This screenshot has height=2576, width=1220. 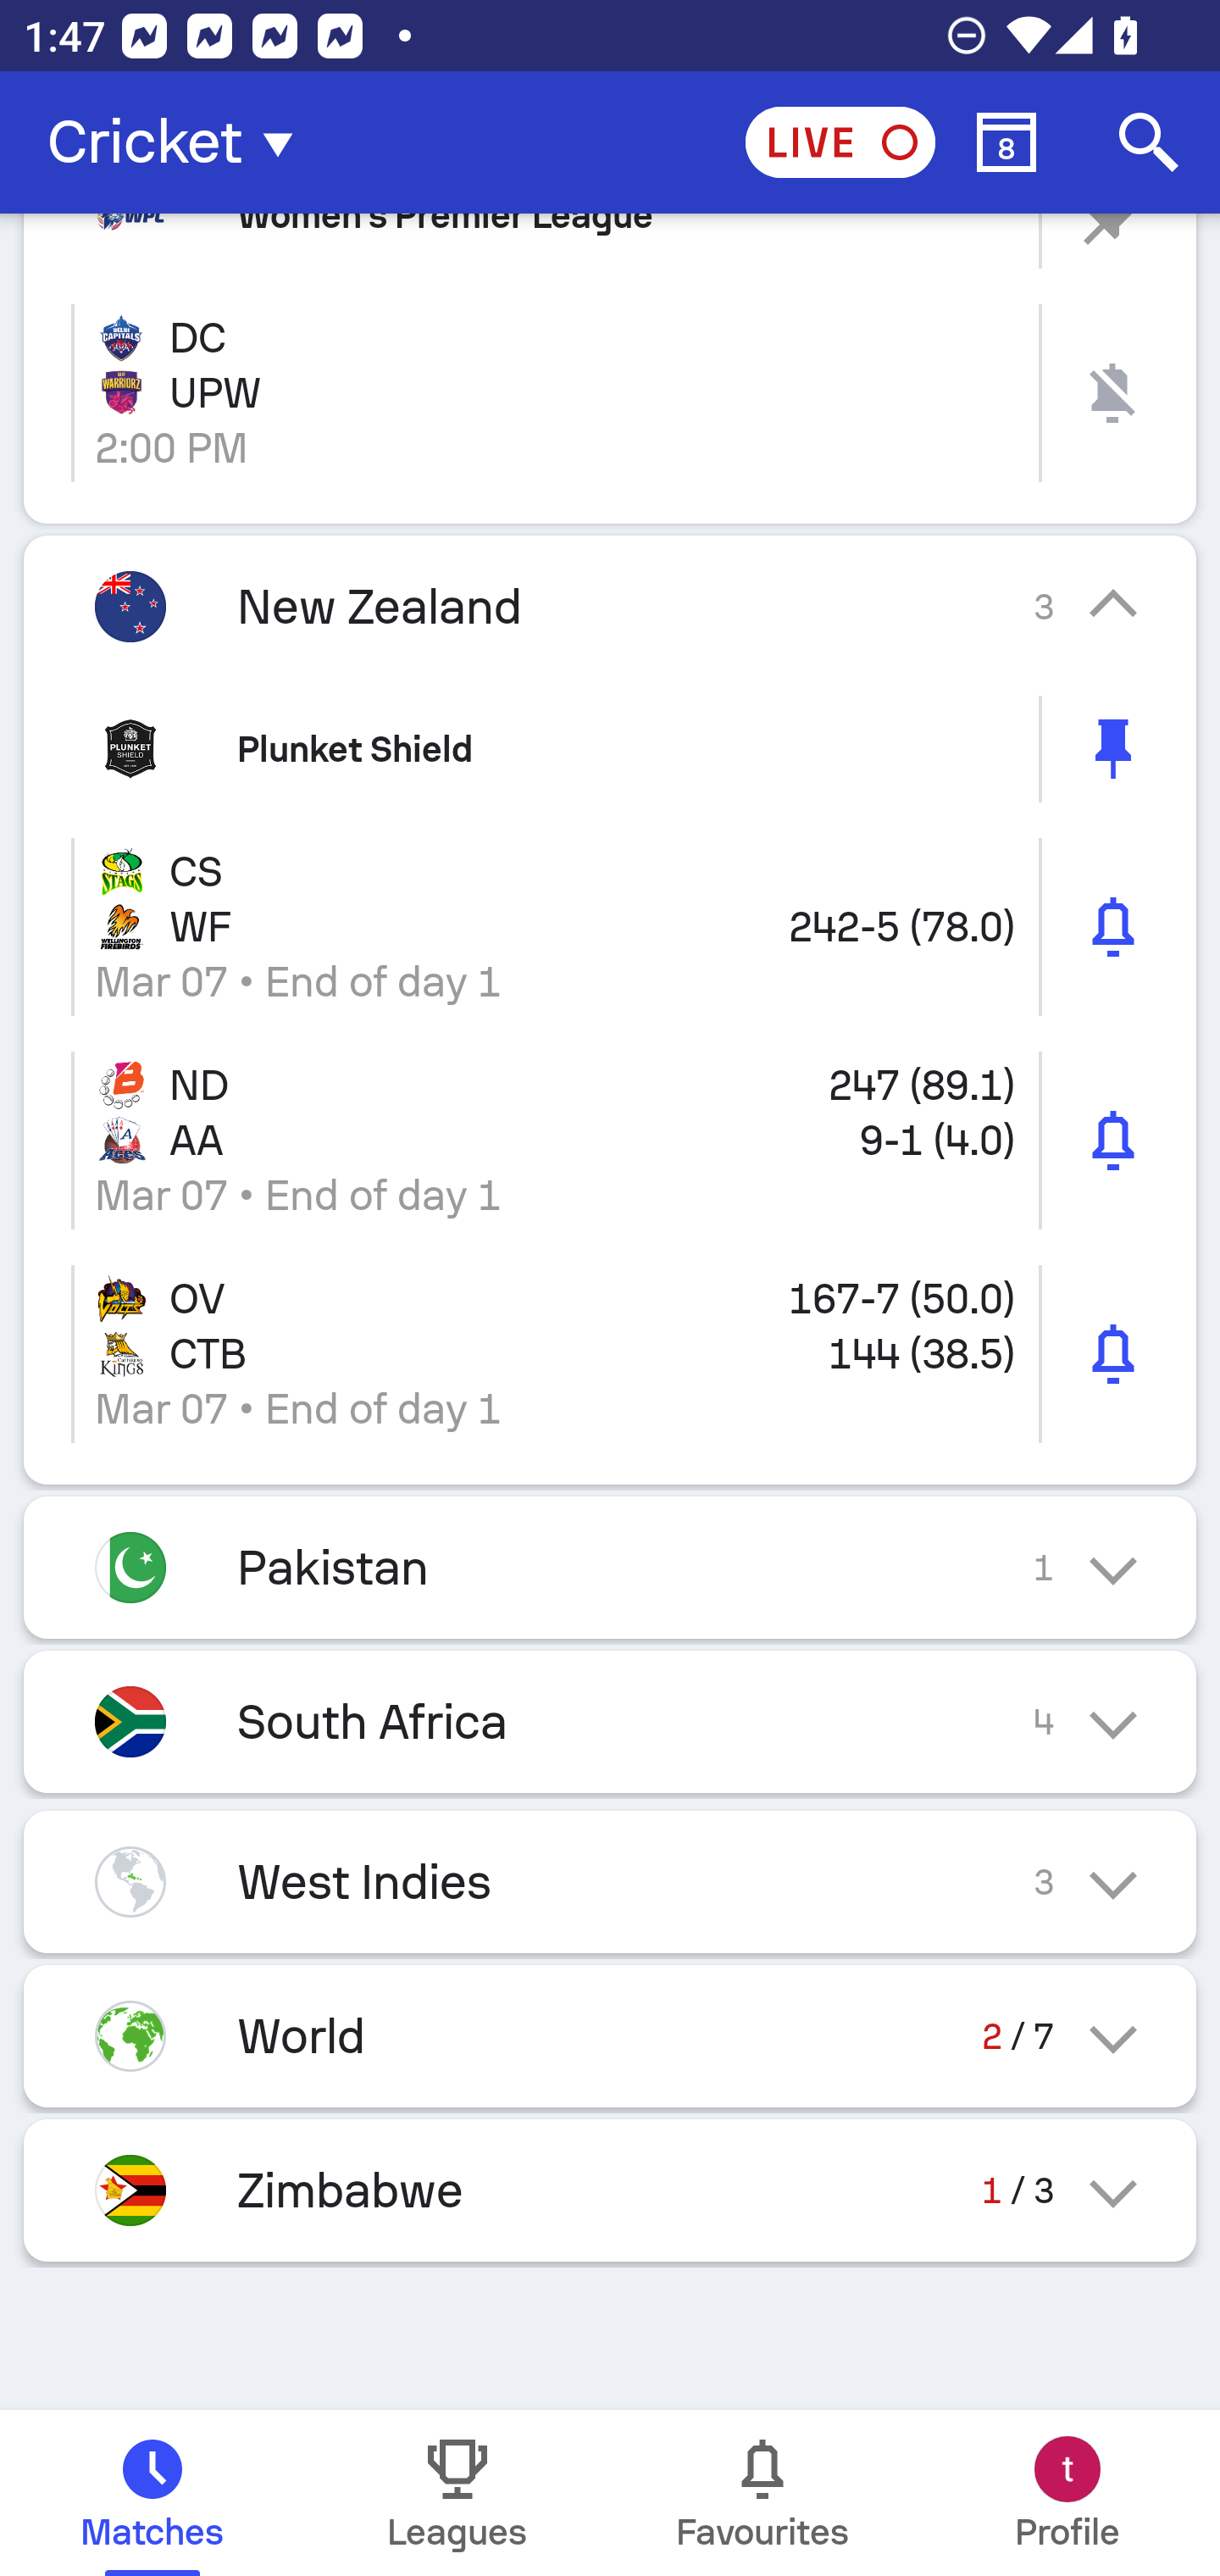 I want to click on Plunket Shield, so click(x=610, y=747).